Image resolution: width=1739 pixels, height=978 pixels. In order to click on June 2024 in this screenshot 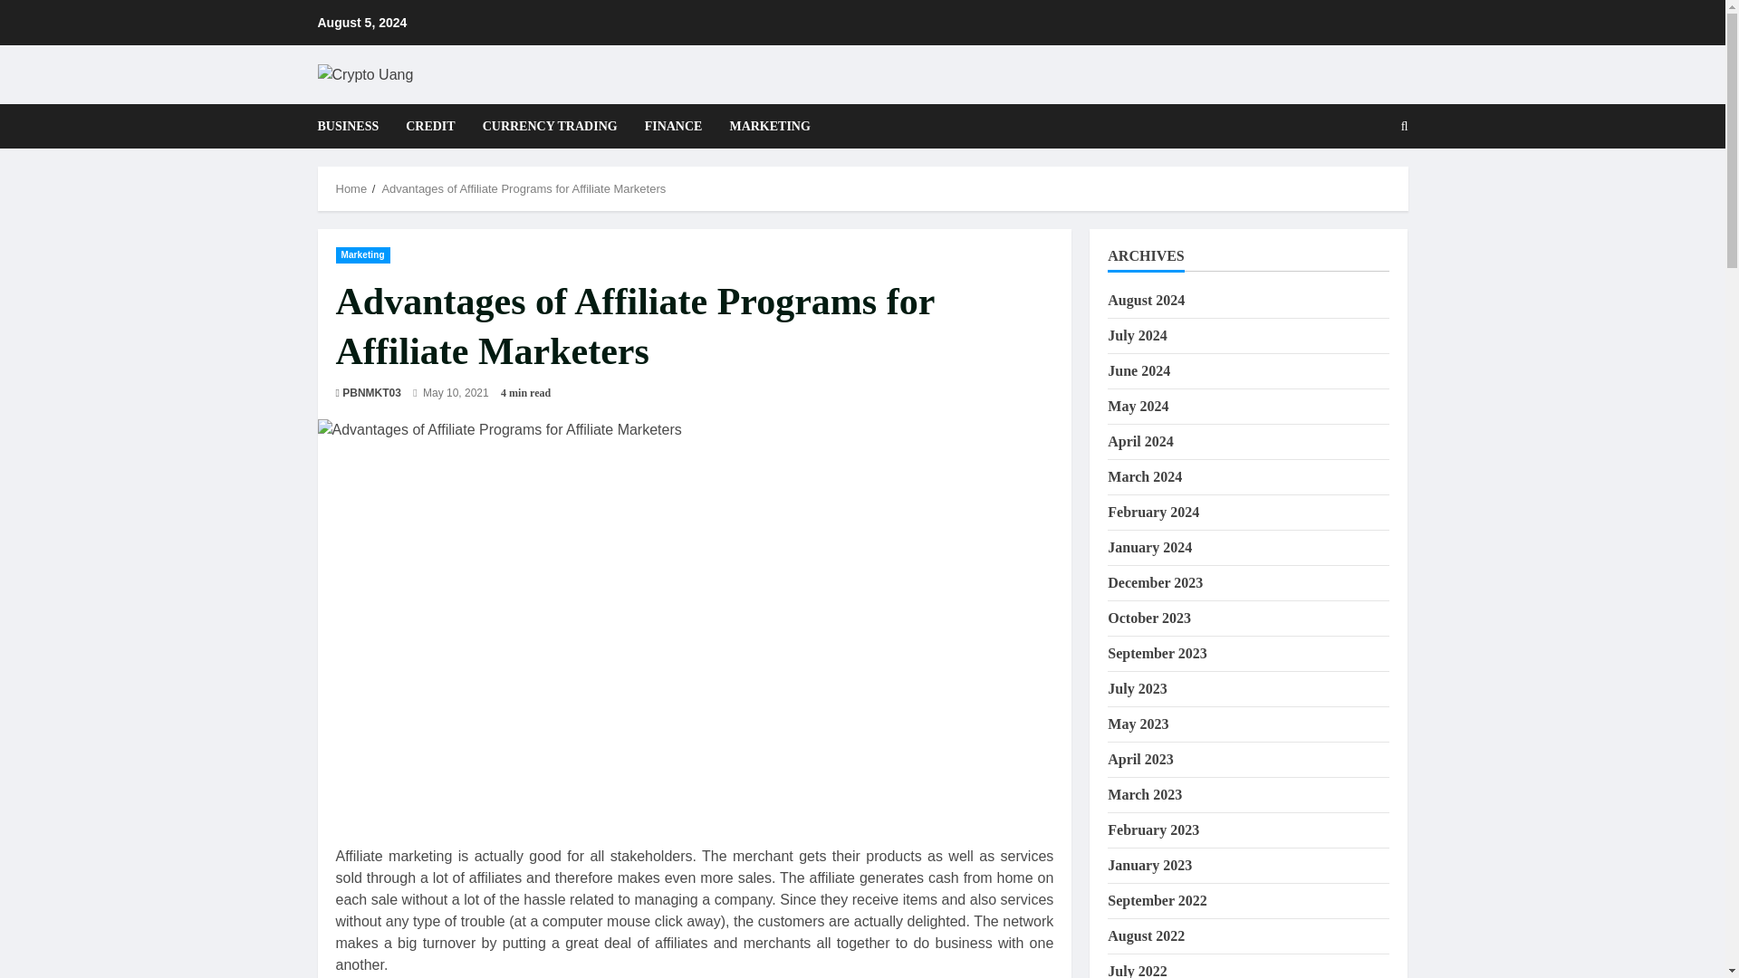, I will do `click(1139, 369)`.